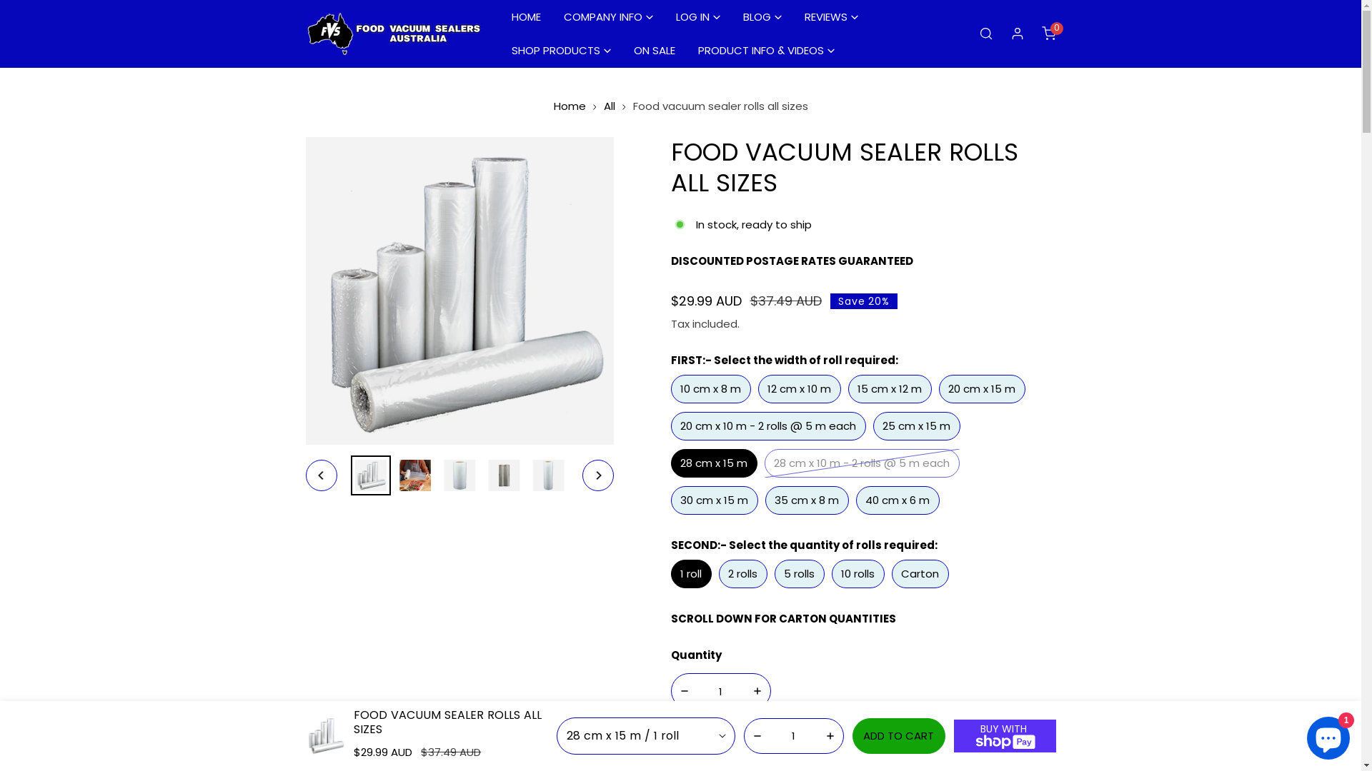 Image resolution: width=1372 pixels, height=771 pixels. What do you see at coordinates (757, 691) in the screenshot?
I see `INCREASE QUANTITY FOR FOOD VACUUM SEALER ROLLS ALL SIZES` at bounding box center [757, 691].